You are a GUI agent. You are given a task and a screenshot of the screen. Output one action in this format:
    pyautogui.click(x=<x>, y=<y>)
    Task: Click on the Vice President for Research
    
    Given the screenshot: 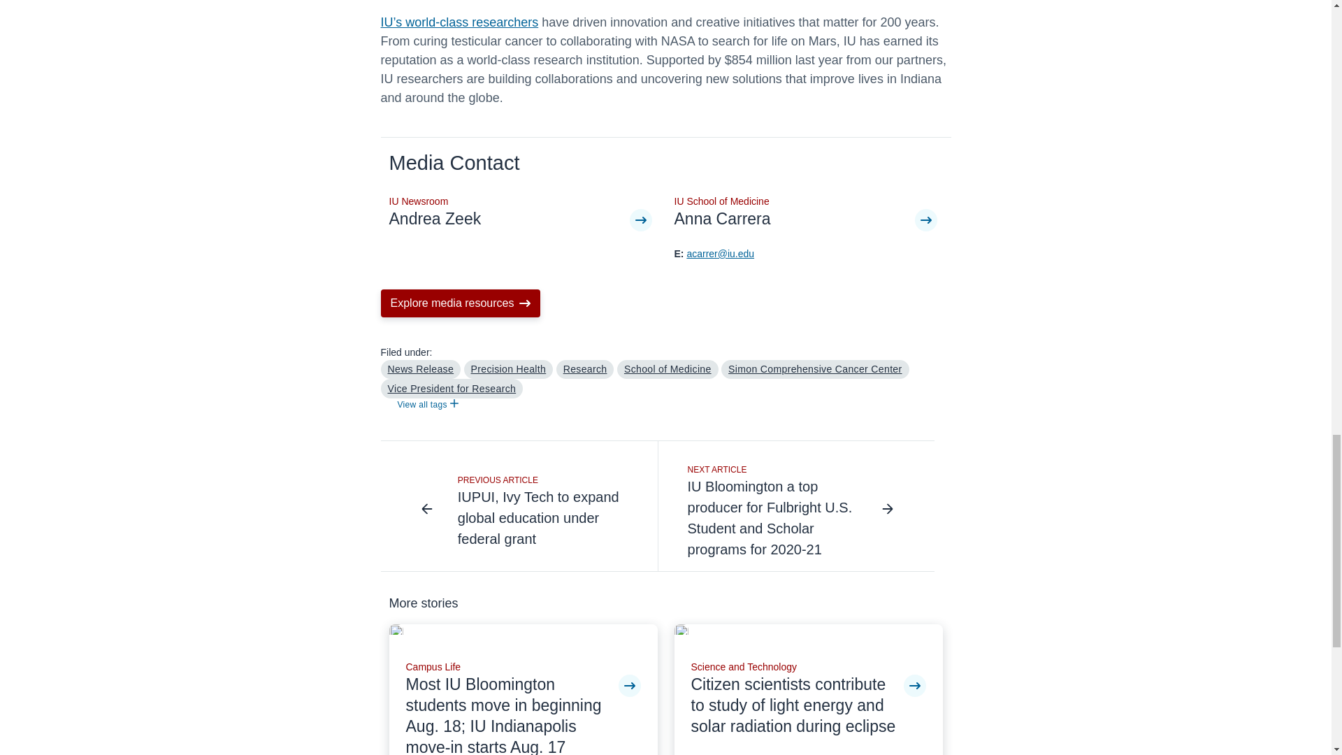 What is the action you would take?
    pyautogui.click(x=452, y=389)
    